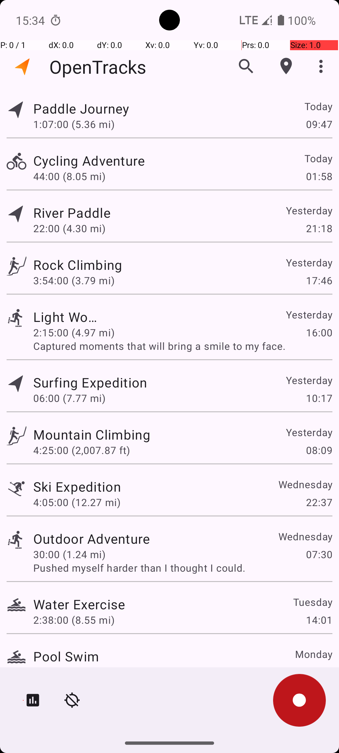  Describe the element at coordinates (319, 672) in the screenshot. I see `05:29` at that location.